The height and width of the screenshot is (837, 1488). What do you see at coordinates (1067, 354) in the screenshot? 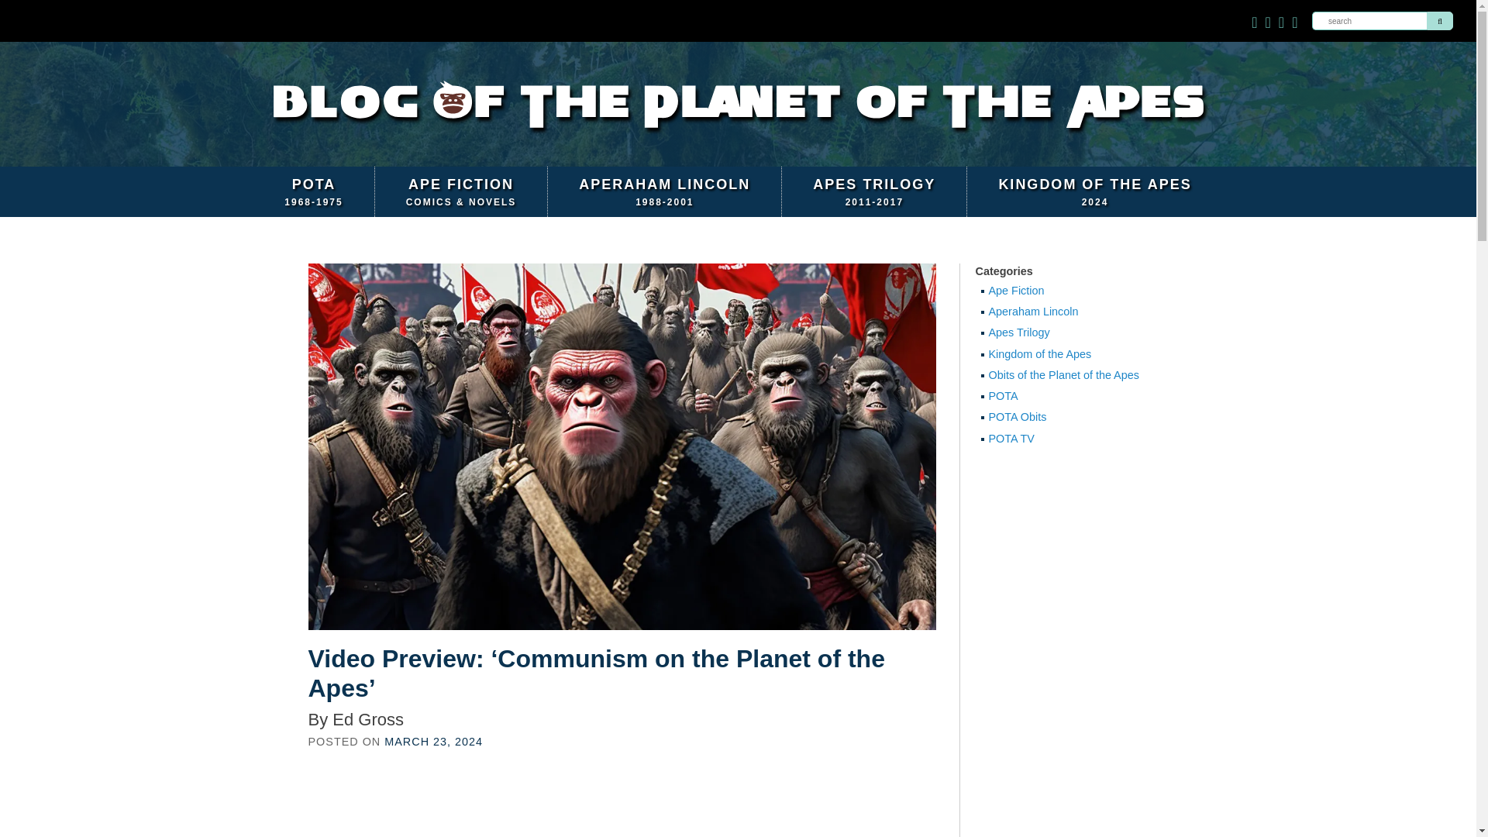
I see `Kingdom of the Apes` at bounding box center [1067, 354].